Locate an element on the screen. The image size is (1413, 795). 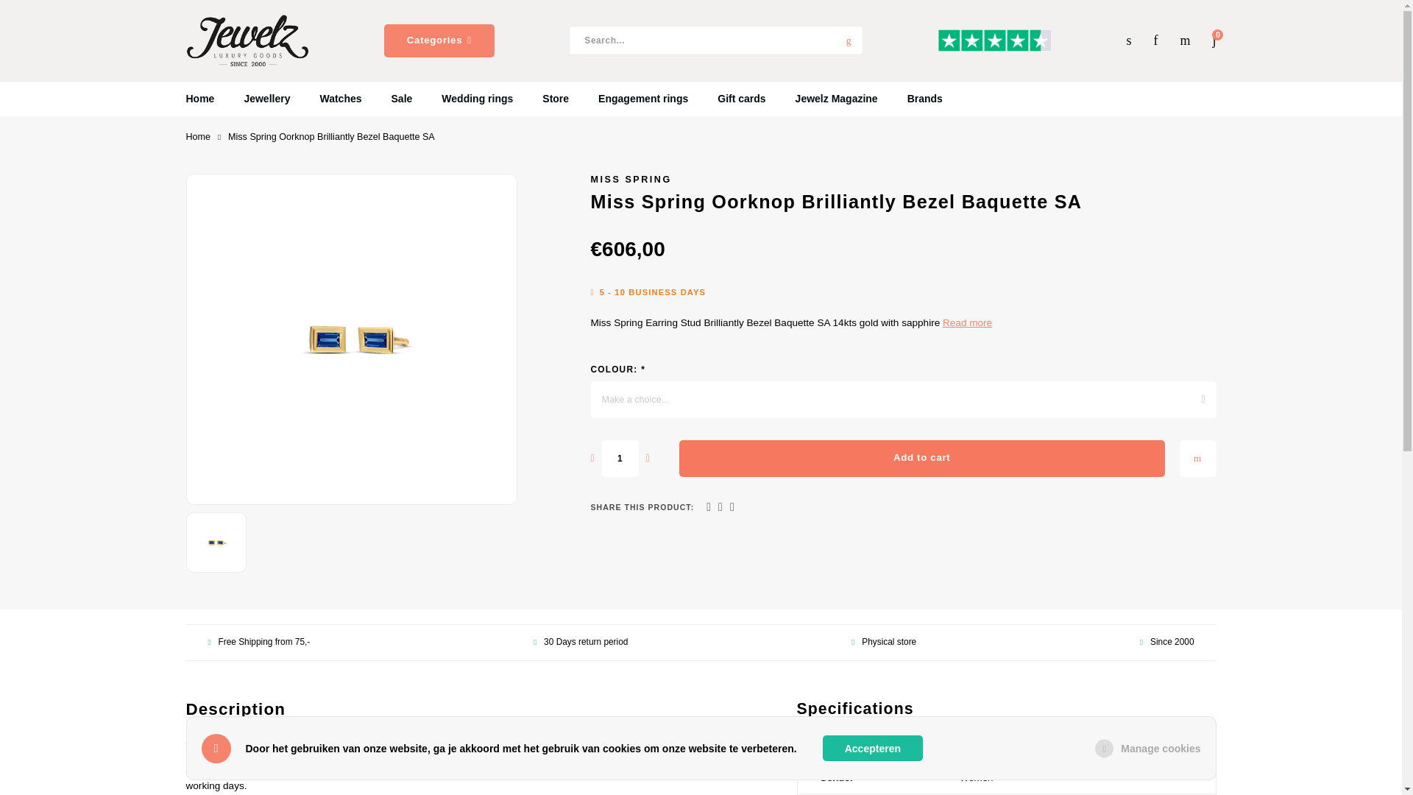
Add to wishlist is located at coordinates (1197, 459).